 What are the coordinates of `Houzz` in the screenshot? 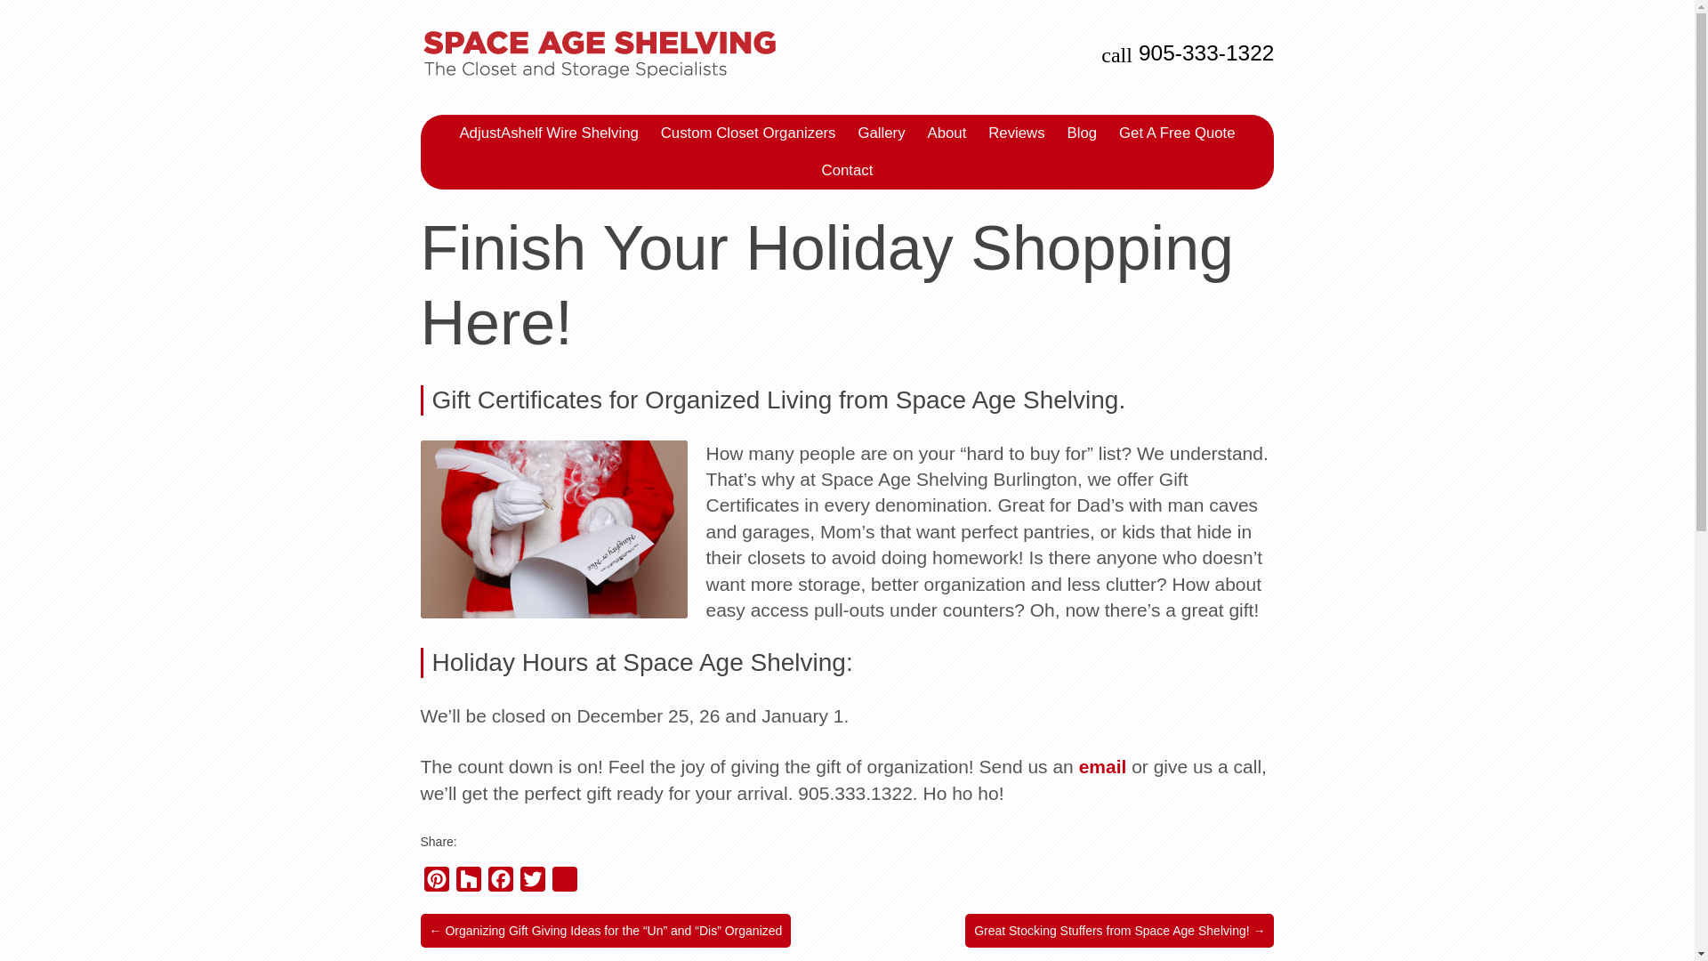 It's located at (468, 883).